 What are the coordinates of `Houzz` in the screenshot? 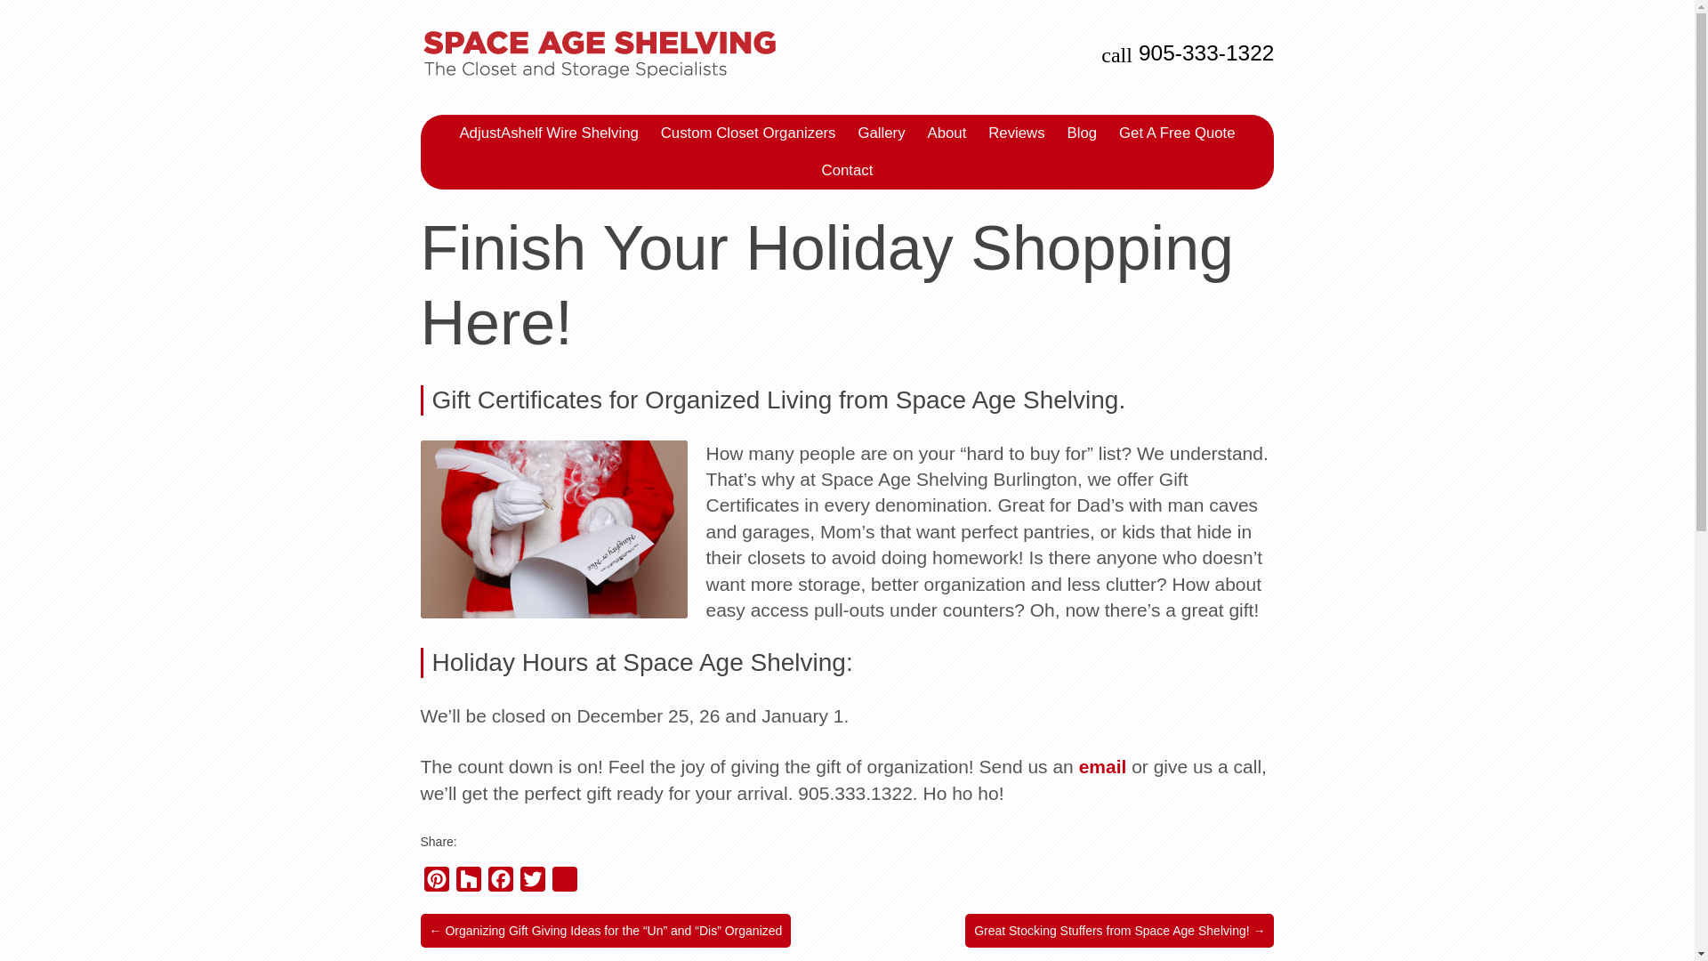 It's located at (468, 883).